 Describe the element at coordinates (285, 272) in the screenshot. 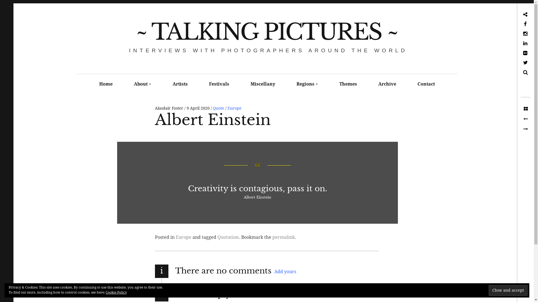

I see `Add yours` at that location.